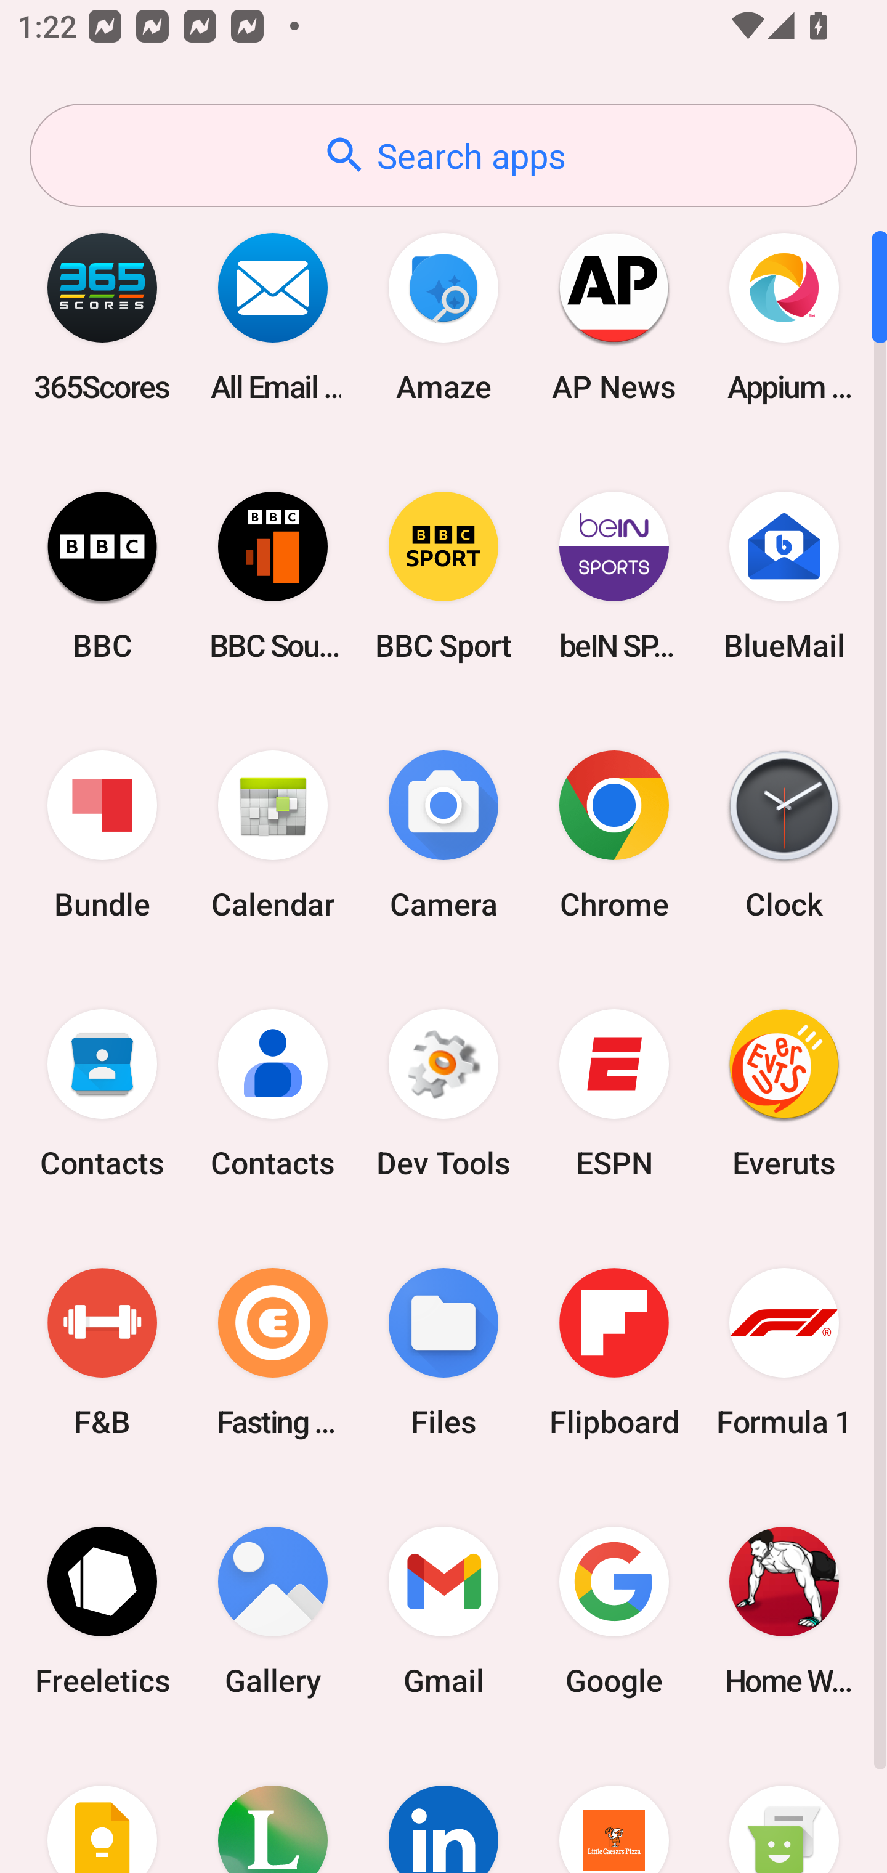  What do you see at coordinates (273, 835) in the screenshot?
I see `Calendar` at bounding box center [273, 835].